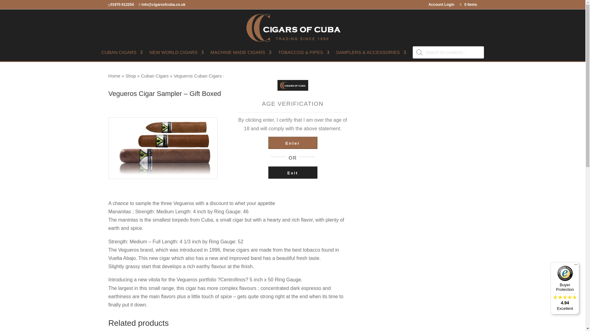  What do you see at coordinates (247, 144) in the screenshot?
I see `1` at bounding box center [247, 144].